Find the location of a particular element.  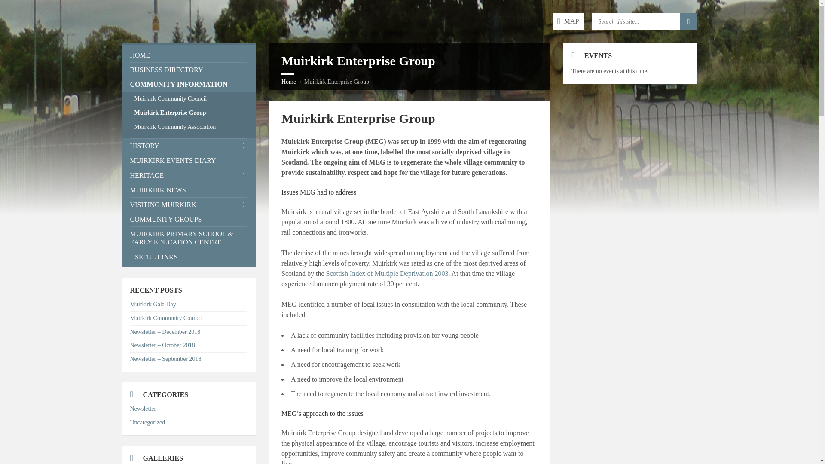

MAP is located at coordinates (568, 21).